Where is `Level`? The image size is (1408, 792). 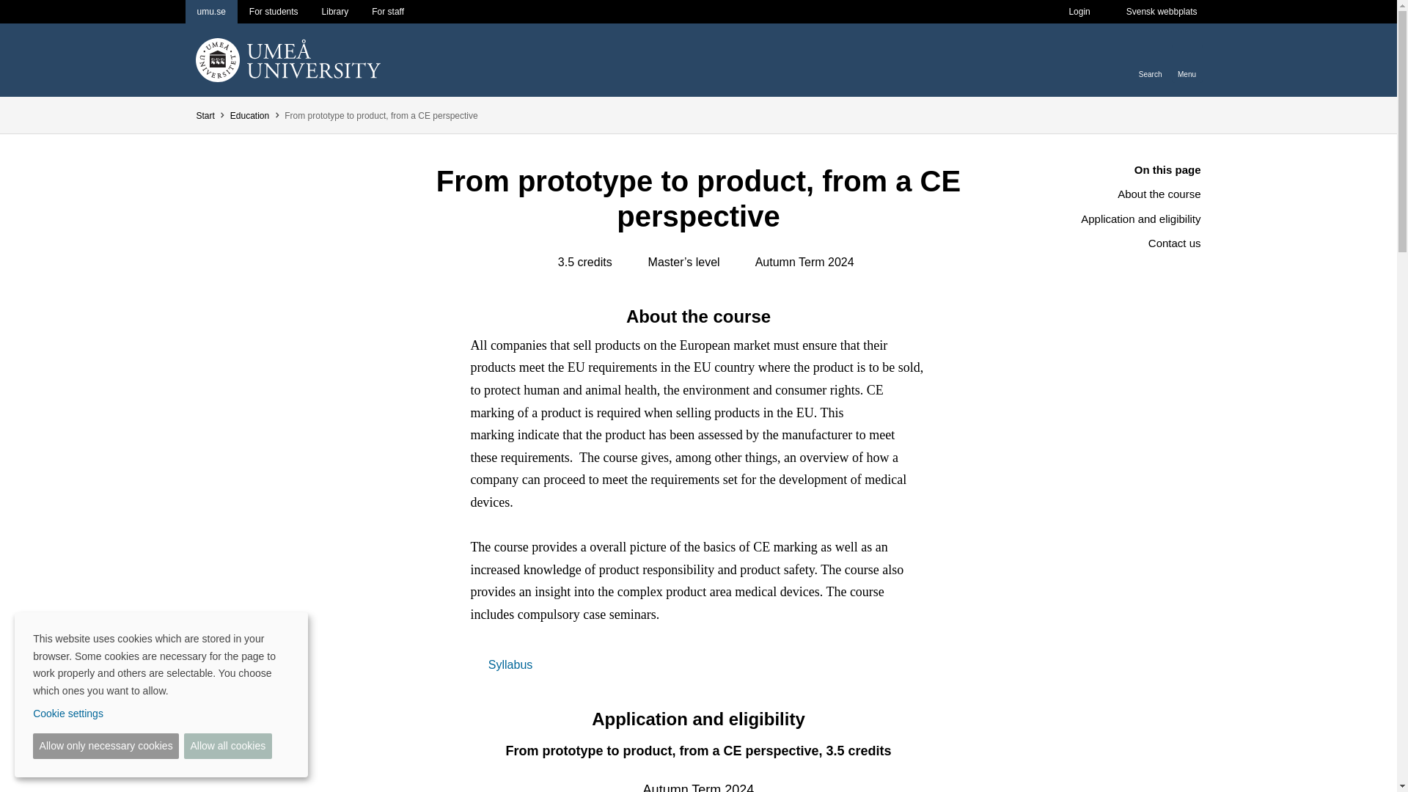
Level is located at coordinates (638, 261).